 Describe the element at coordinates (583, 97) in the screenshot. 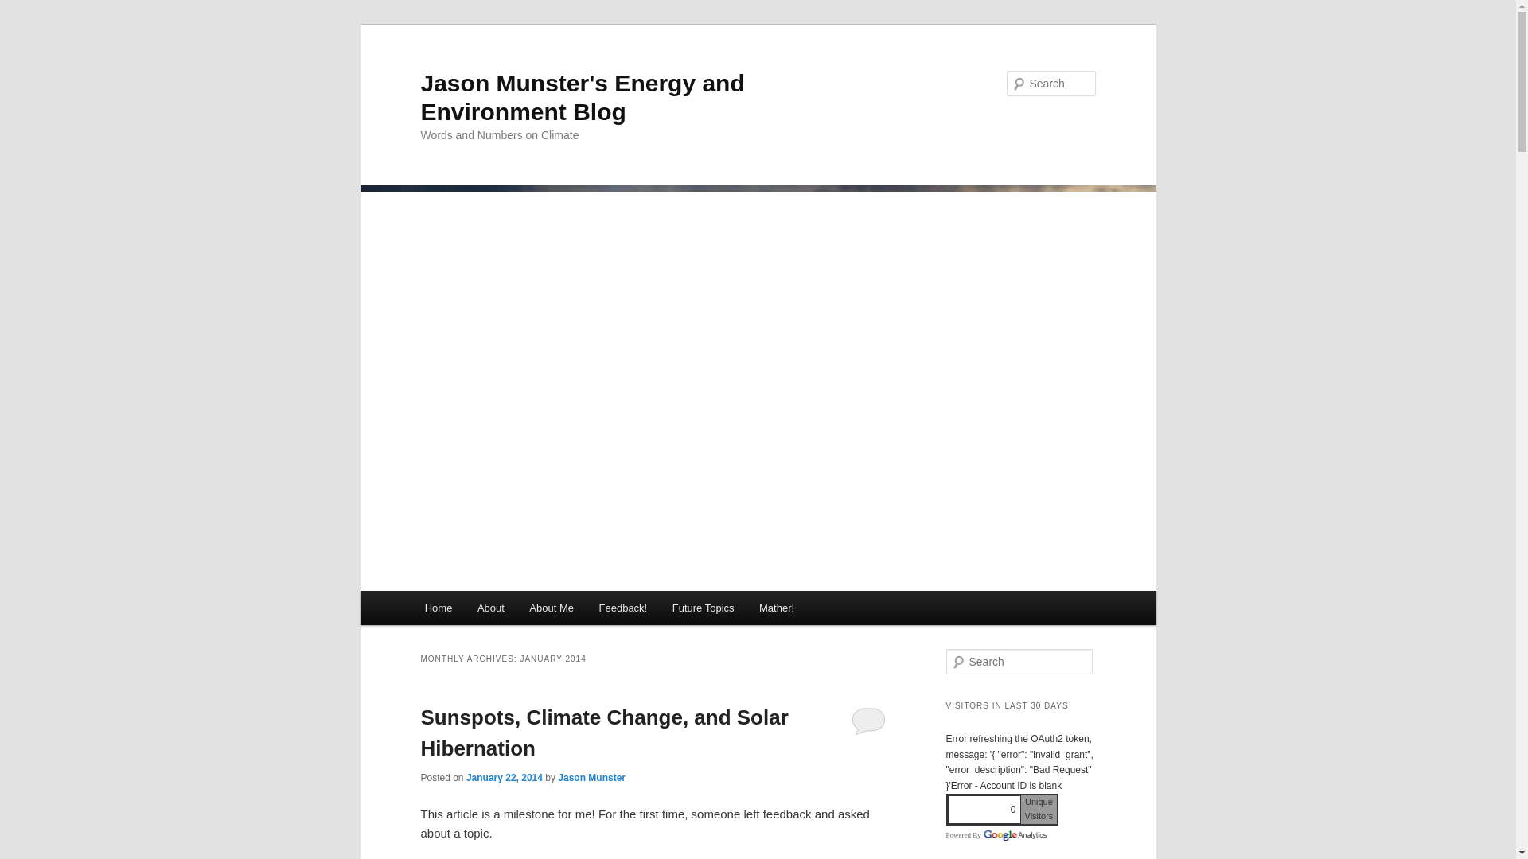

I see `Jason Munster's Energy and Environment Blog` at that location.